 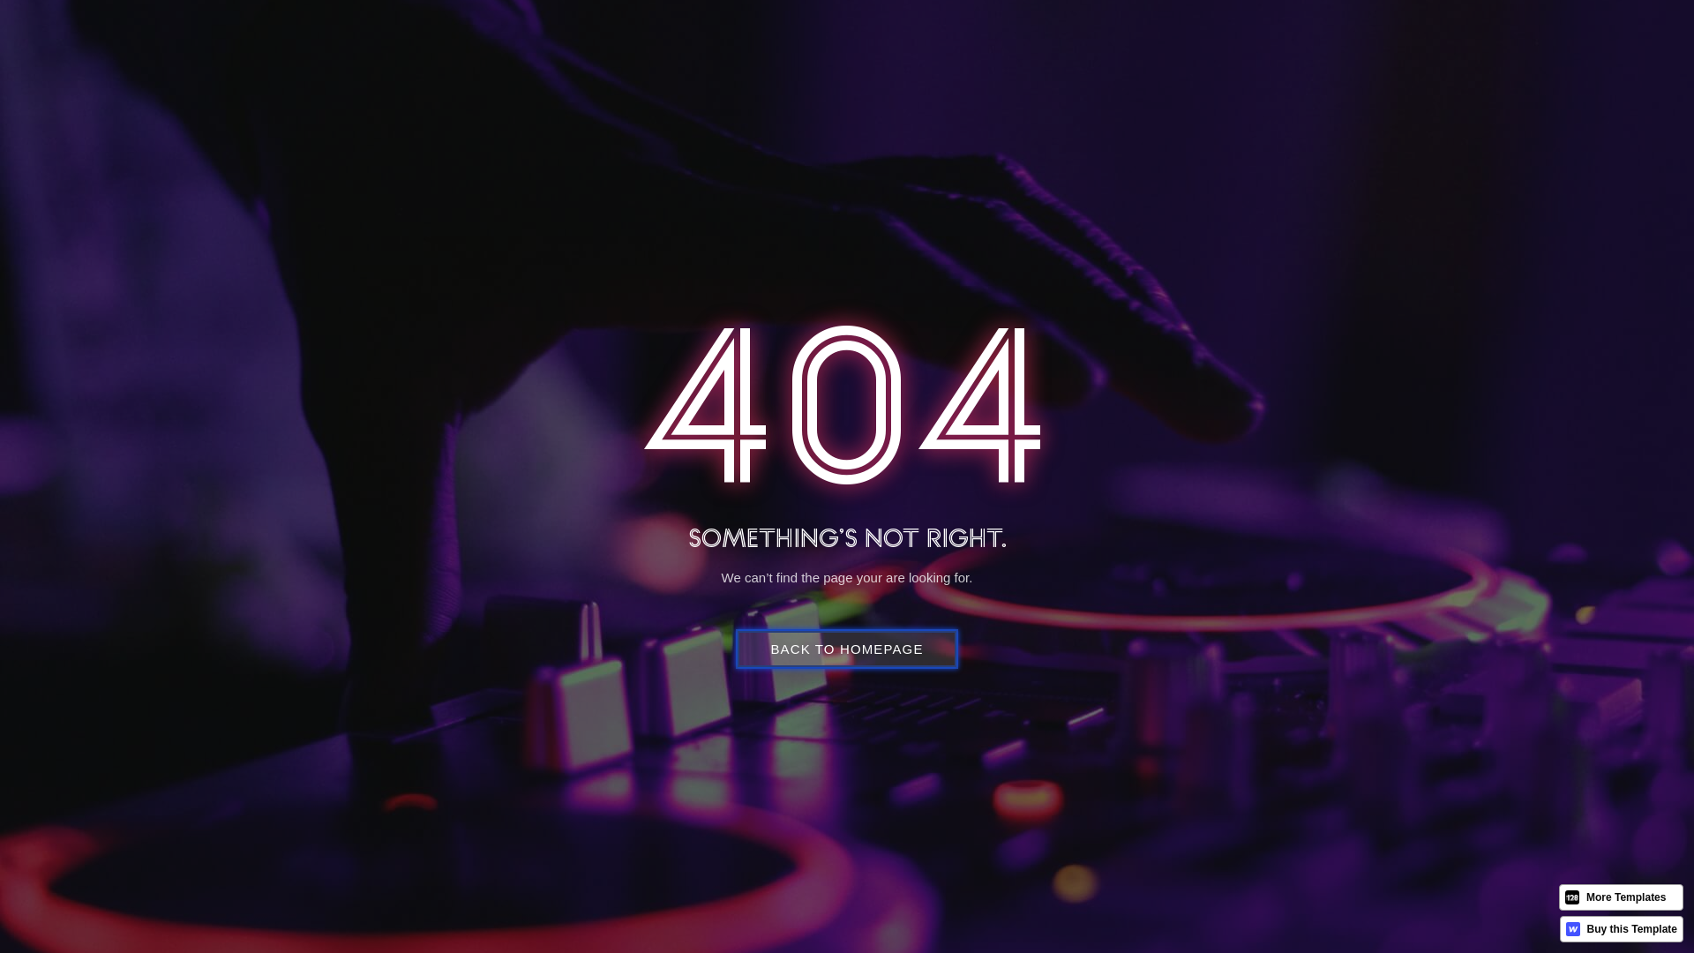 I want to click on Buy this Template, so click(x=1622, y=929).